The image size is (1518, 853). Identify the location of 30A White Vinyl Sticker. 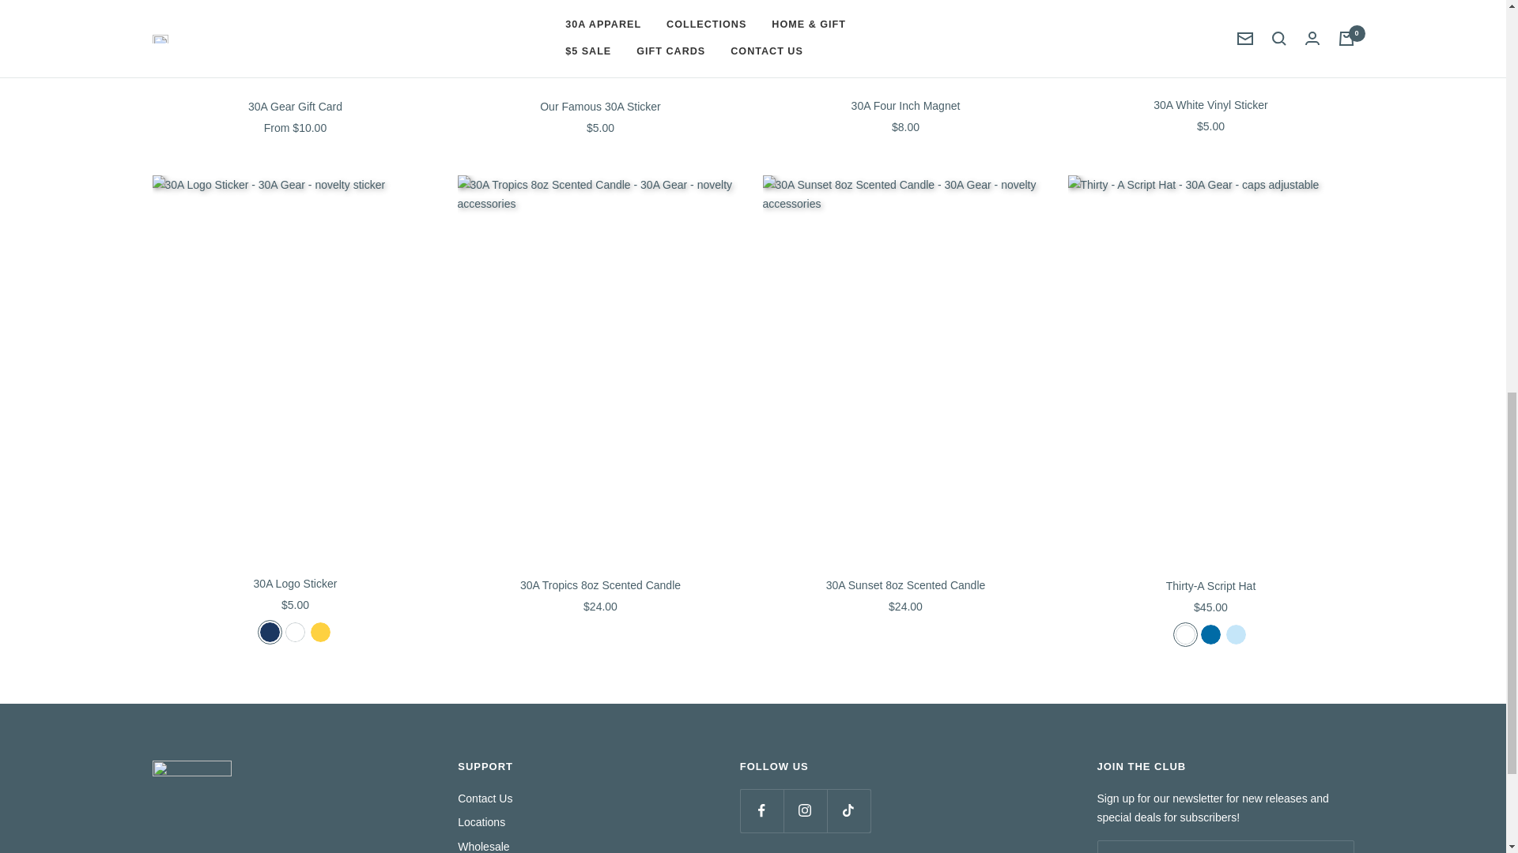
(1210, 105).